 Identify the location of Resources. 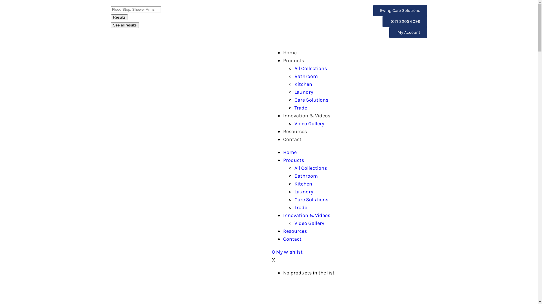
(295, 231).